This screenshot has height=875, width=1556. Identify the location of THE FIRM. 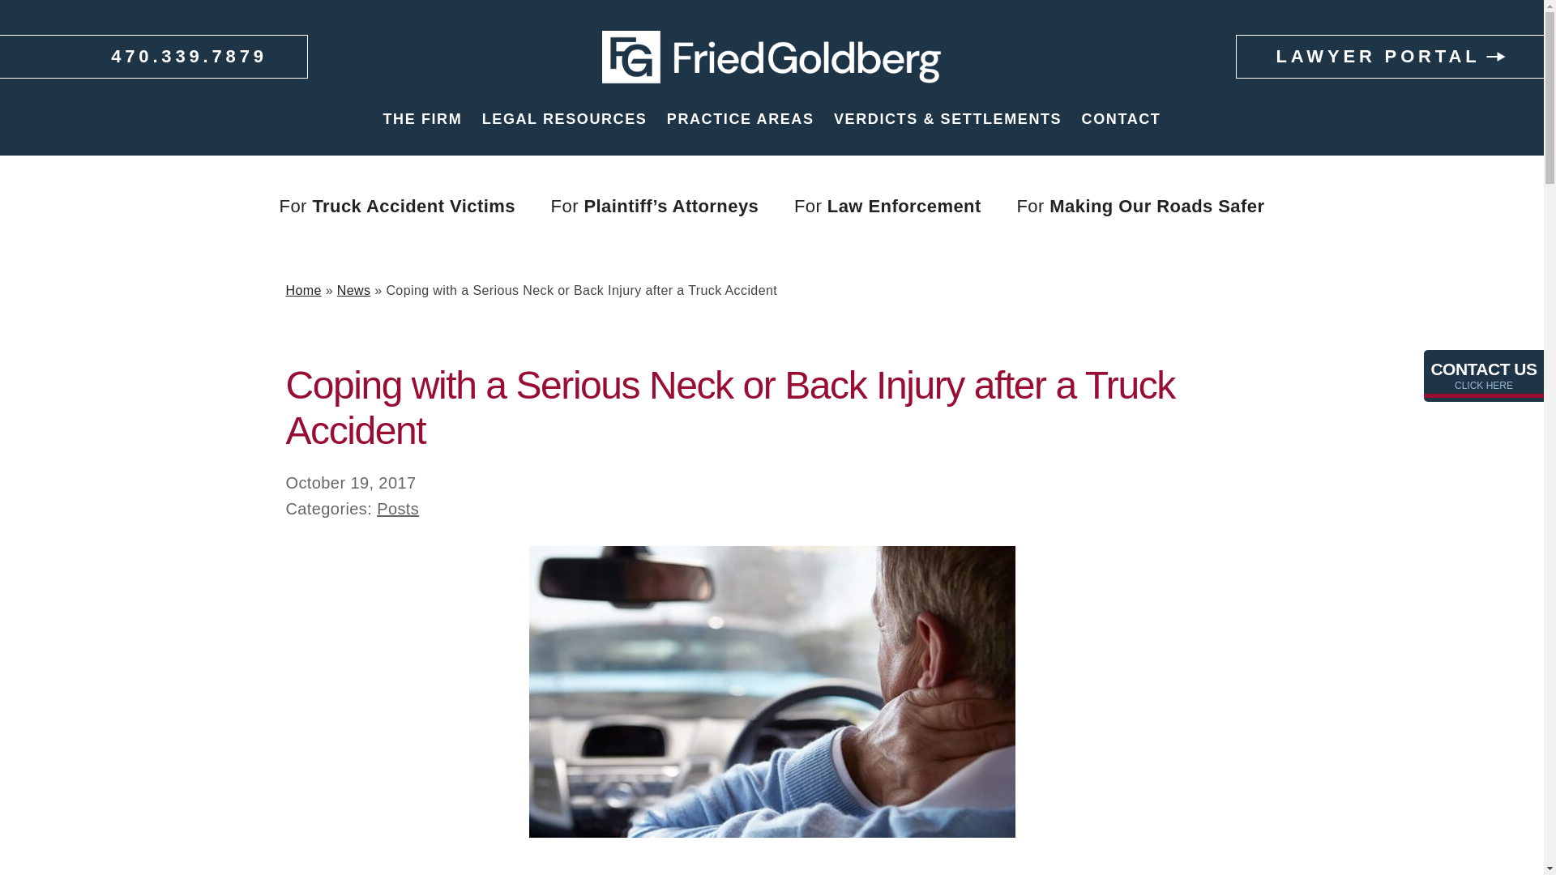
(422, 119).